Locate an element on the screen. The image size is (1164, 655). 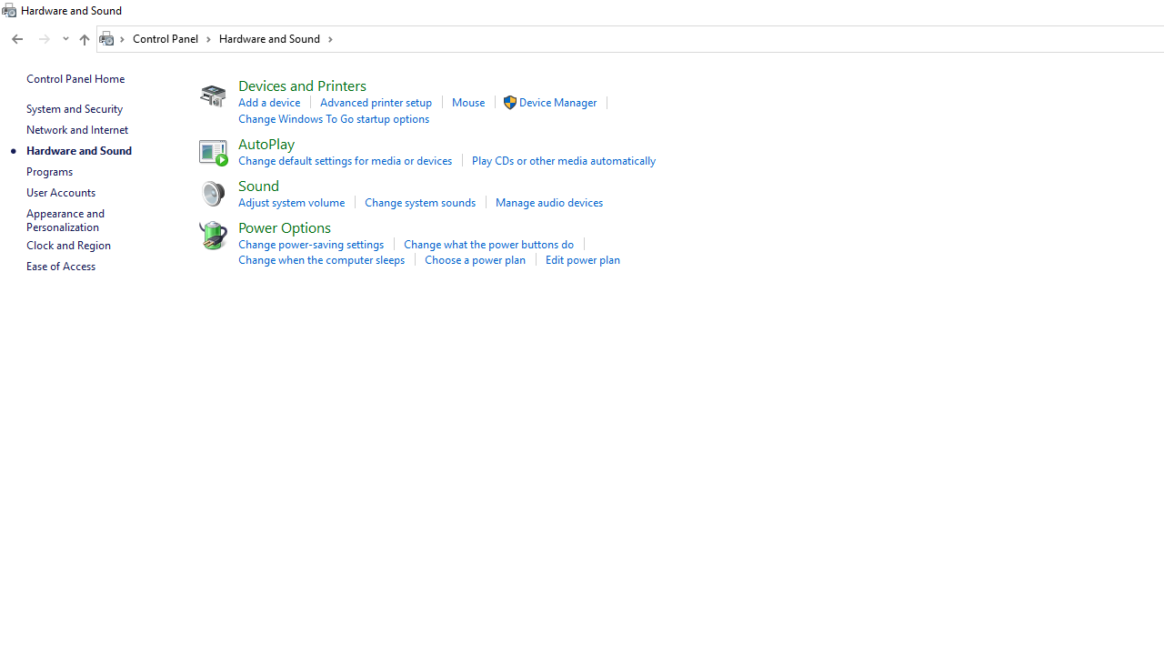
Back to Network and Internet (Alt + Left Arrow) is located at coordinates (16, 39).